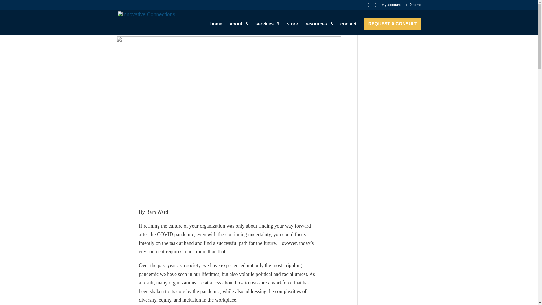  What do you see at coordinates (348, 29) in the screenshot?
I see `contact` at bounding box center [348, 29].